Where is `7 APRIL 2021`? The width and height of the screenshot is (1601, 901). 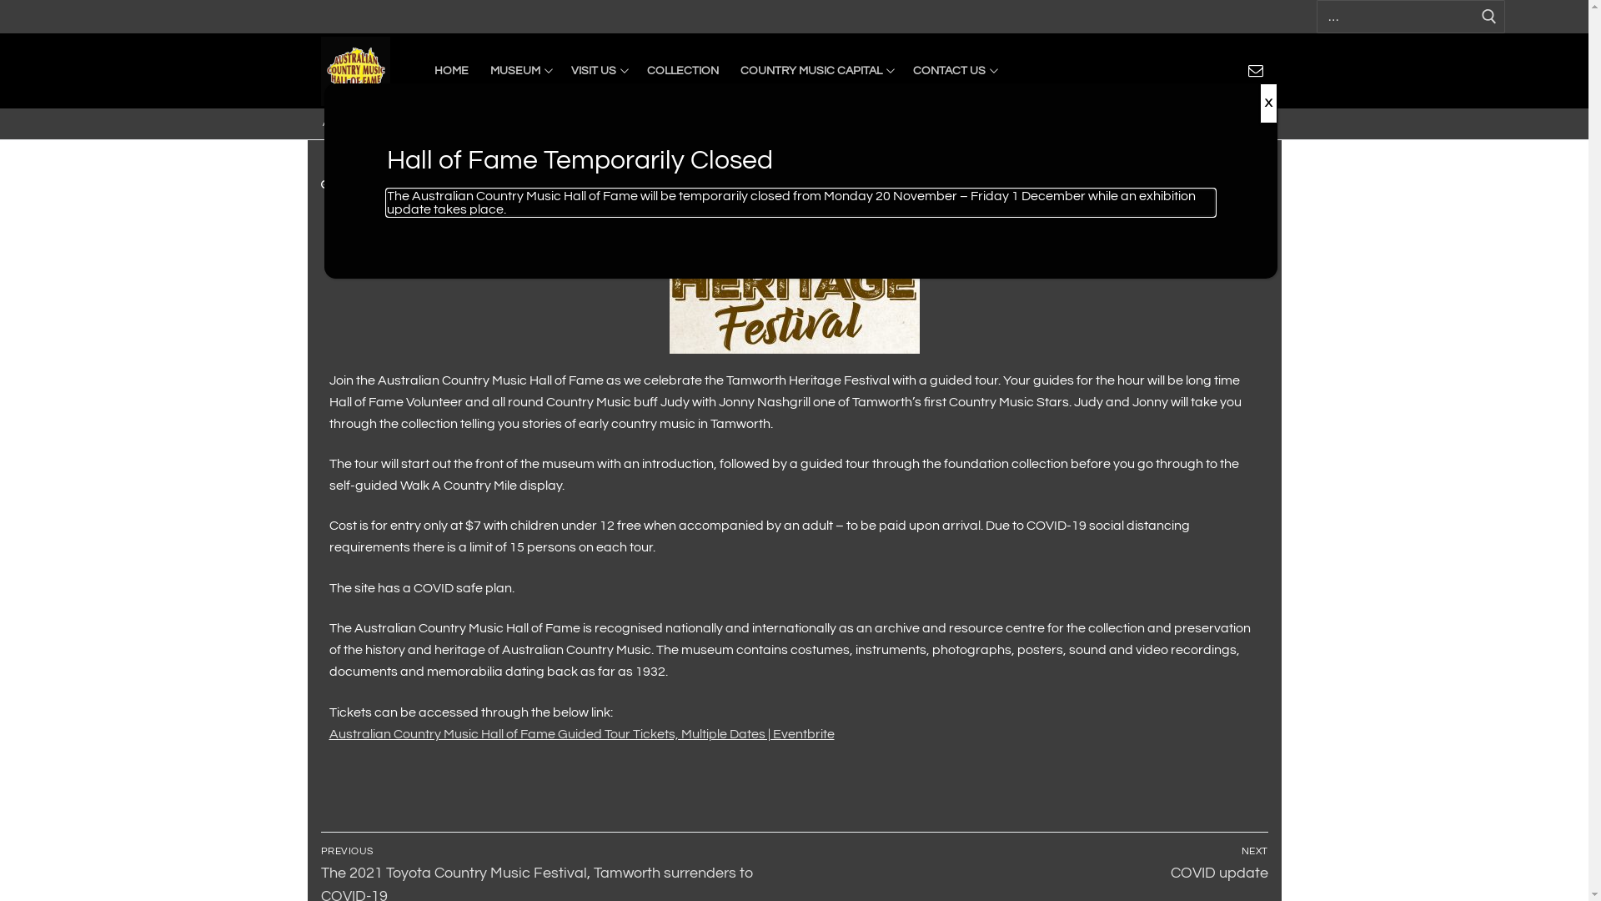
7 APRIL 2021 is located at coordinates (359, 185).